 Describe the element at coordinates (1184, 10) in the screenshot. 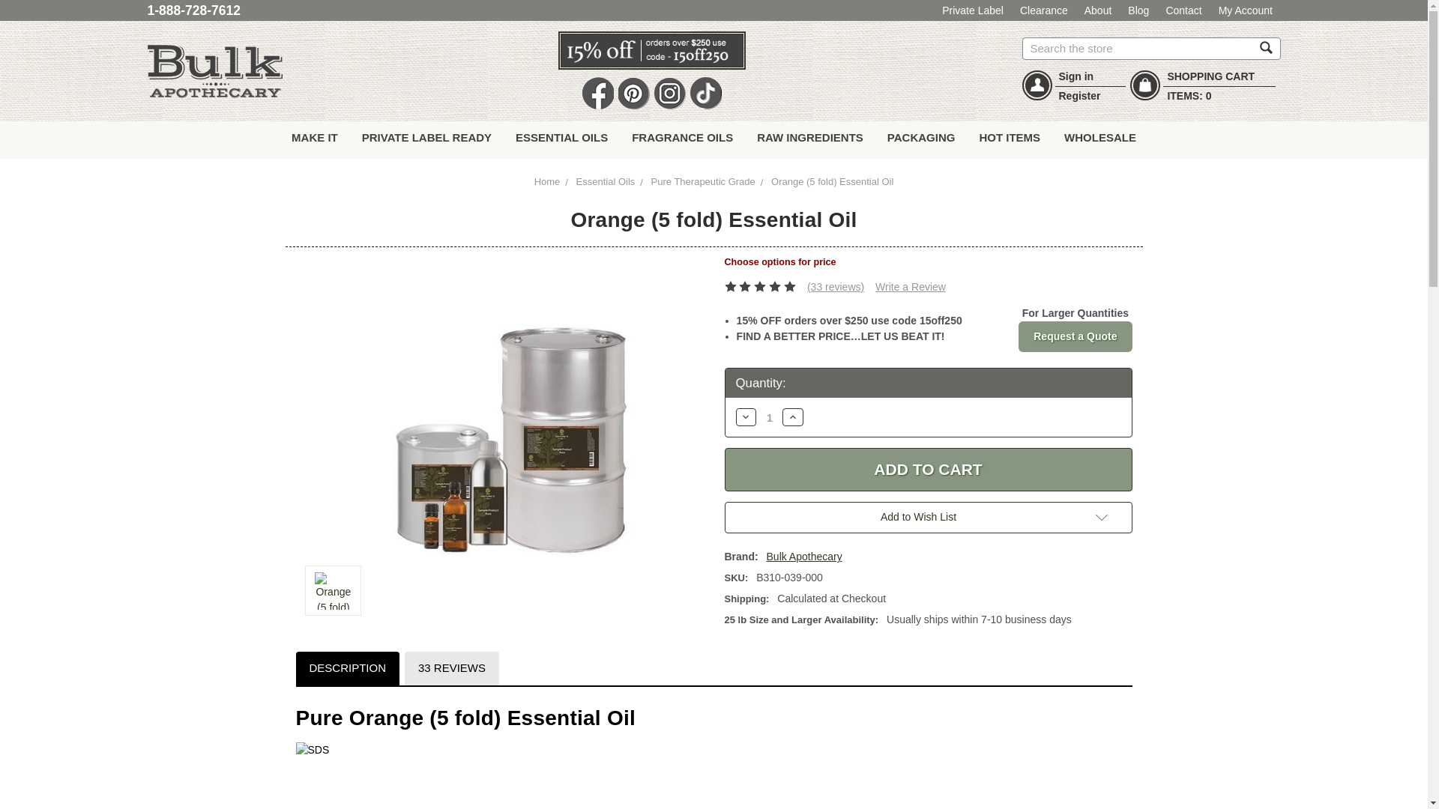

I see `Contact` at that location.